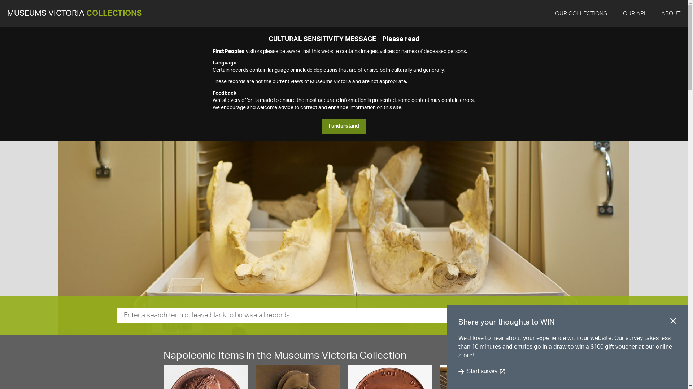 The height and width of the screenshot is (389, 693). Describe the element at coordinates (634, 14) in the screenshot. I see `OUR API` at that location.